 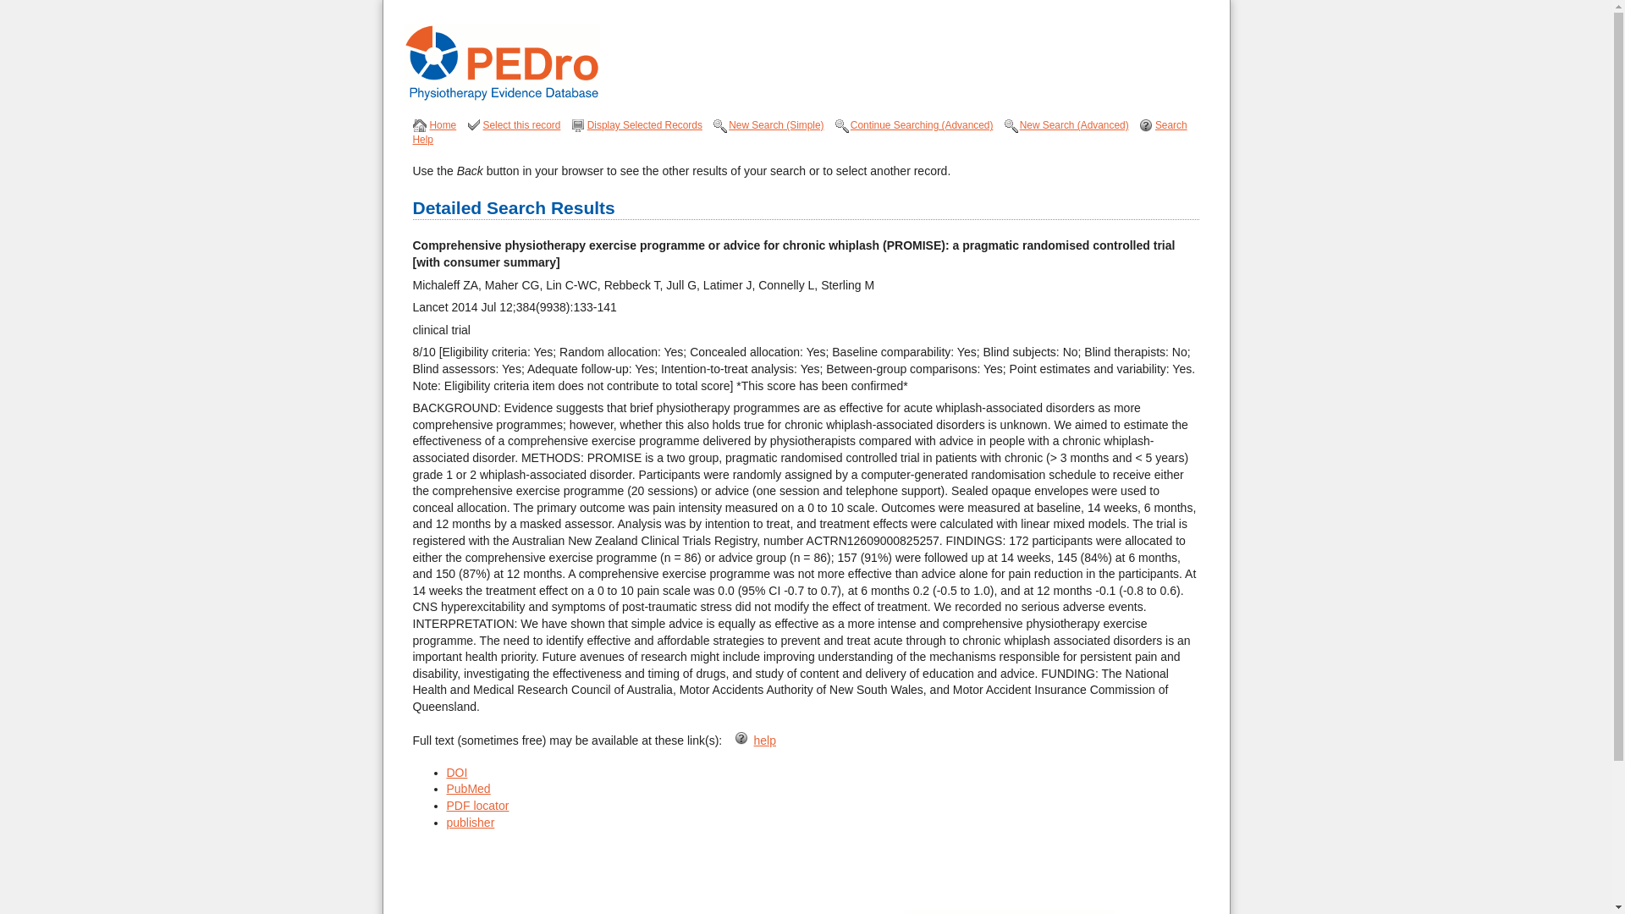 What do you see at coordinates (443, 125) in the screenshot?
I see `Home` at bounding box center [443, 125].